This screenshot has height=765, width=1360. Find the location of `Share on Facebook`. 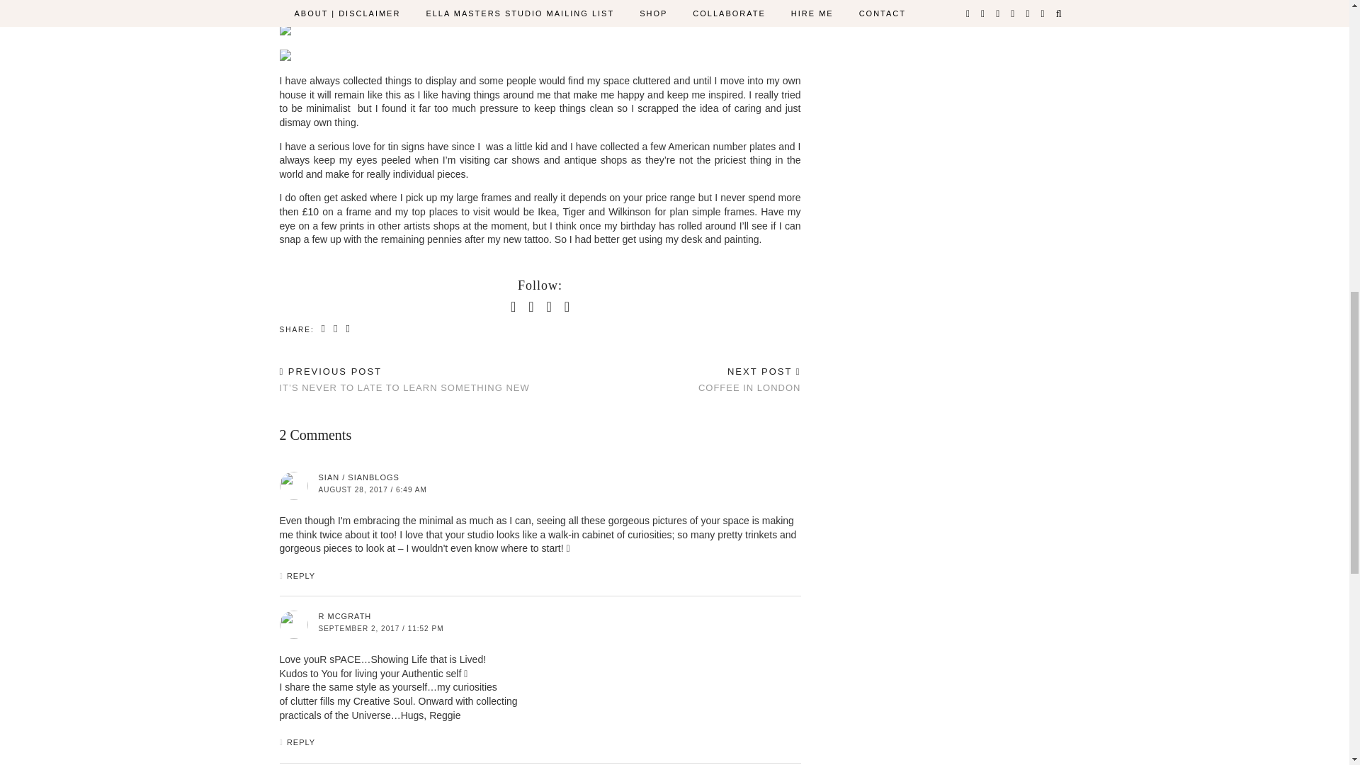

Share on Facebook is located at coordinates (324, 329).